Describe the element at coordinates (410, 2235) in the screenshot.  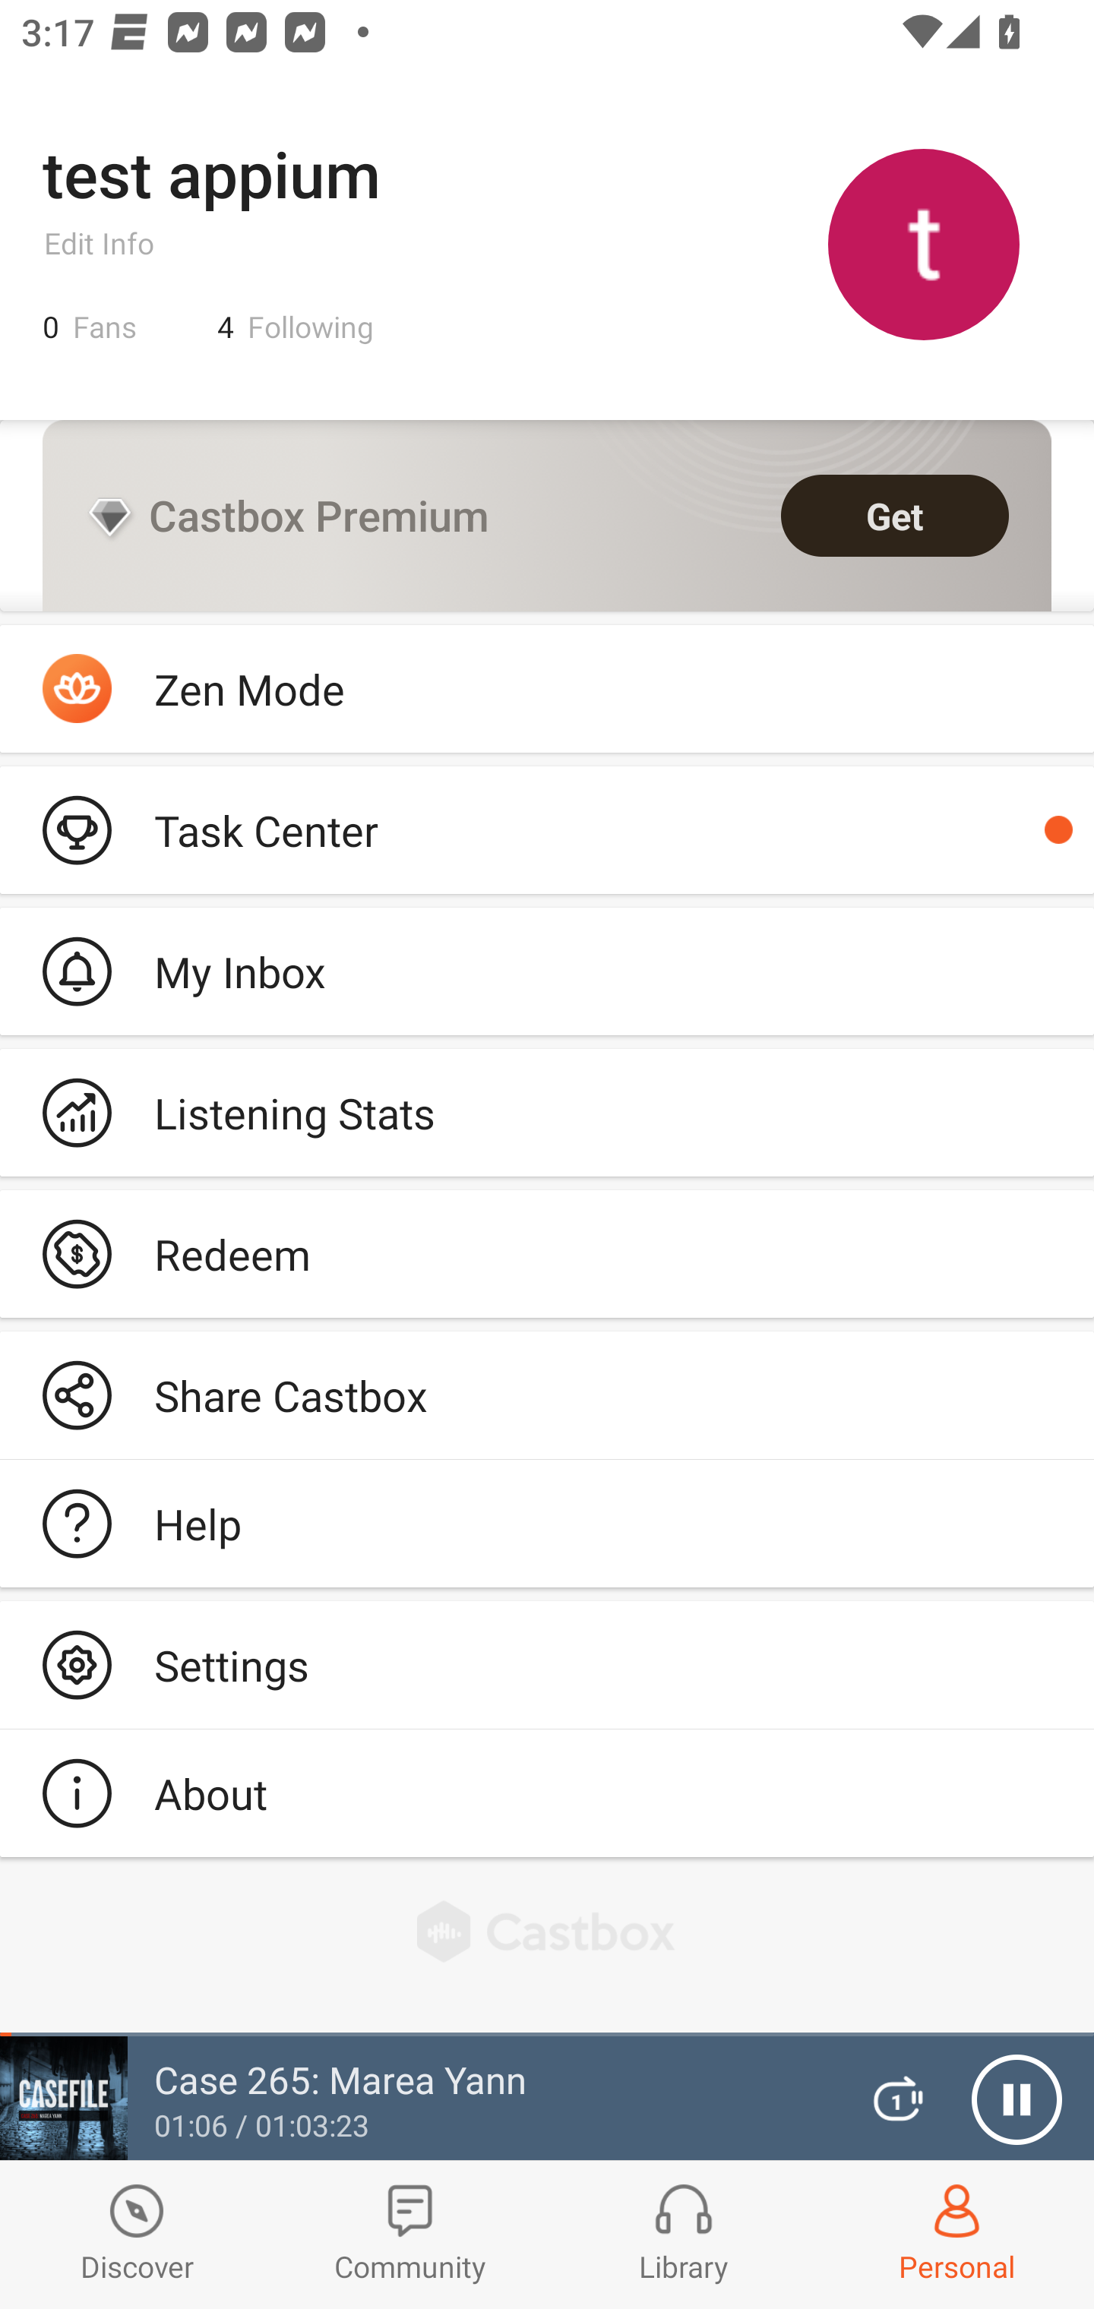
I see `Community` at that location.